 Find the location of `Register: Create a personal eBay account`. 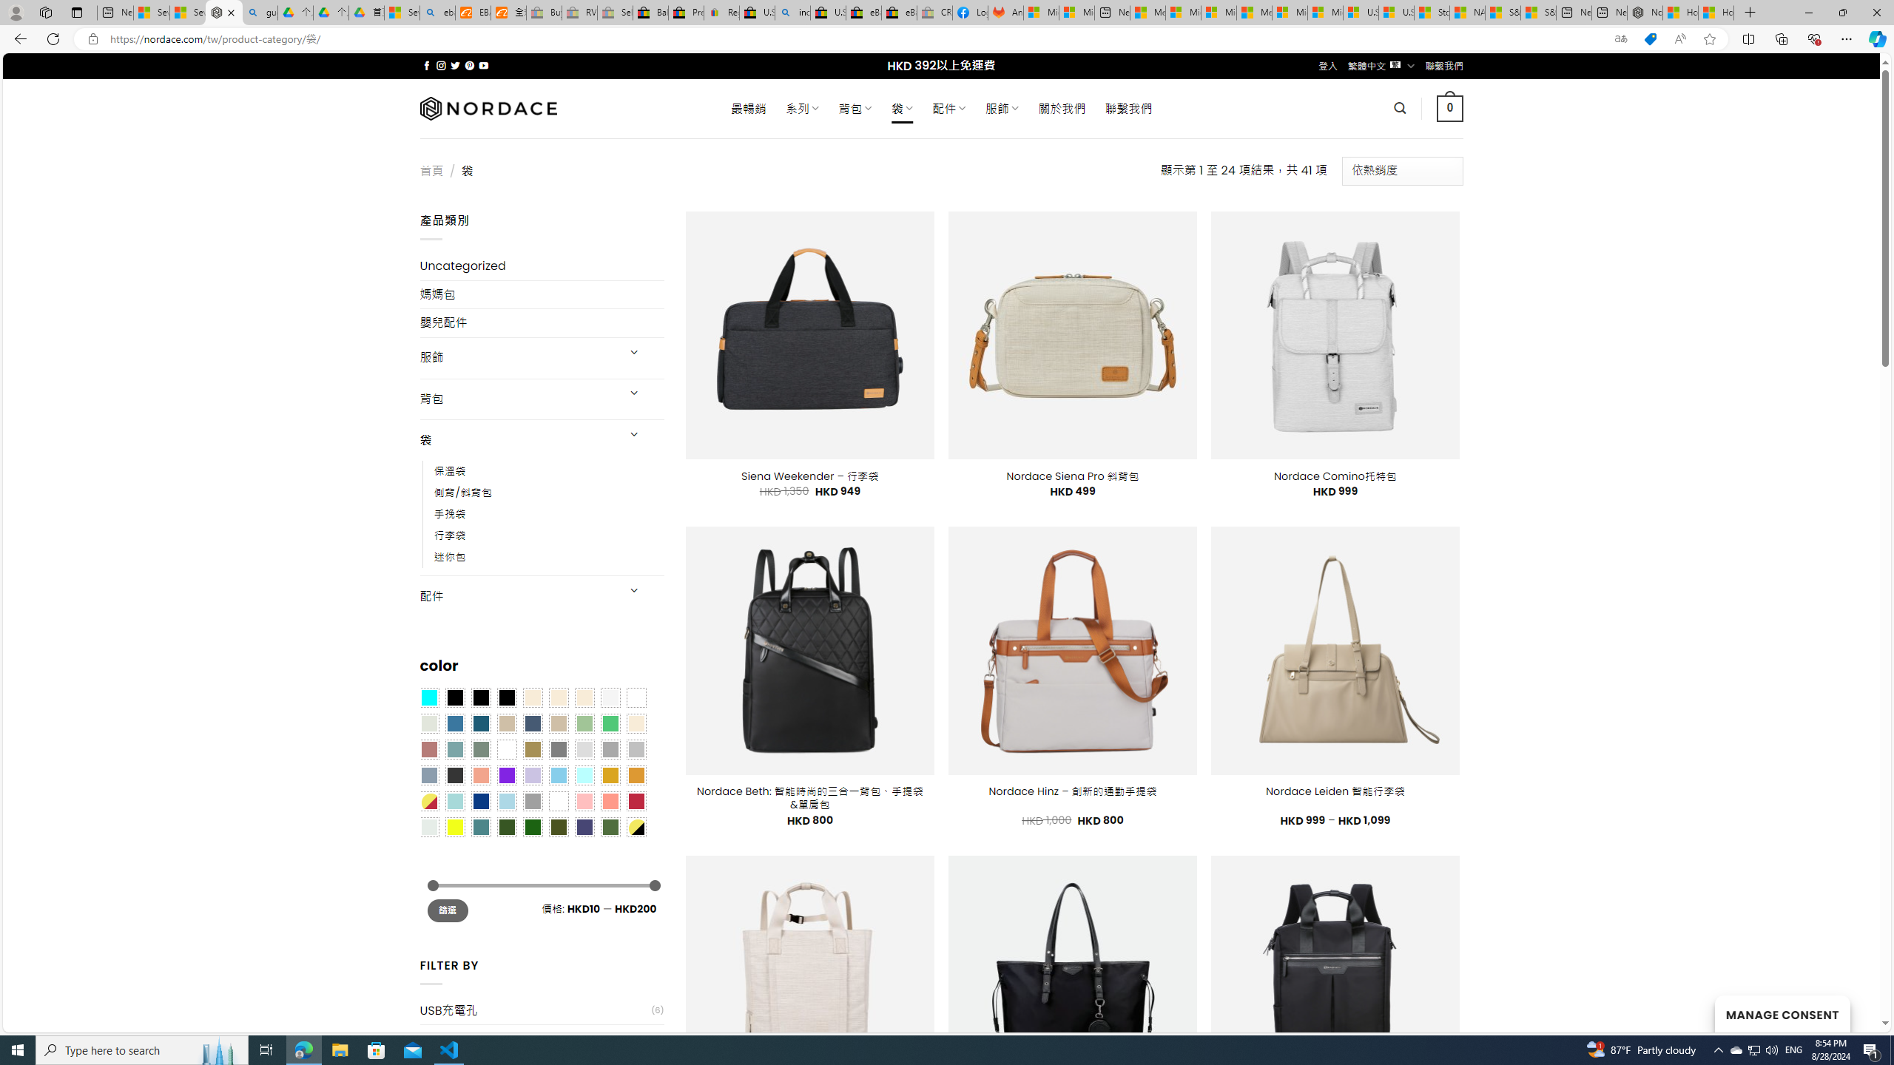

Register: Create a personal eBay account is located at coordinates (721, 13).